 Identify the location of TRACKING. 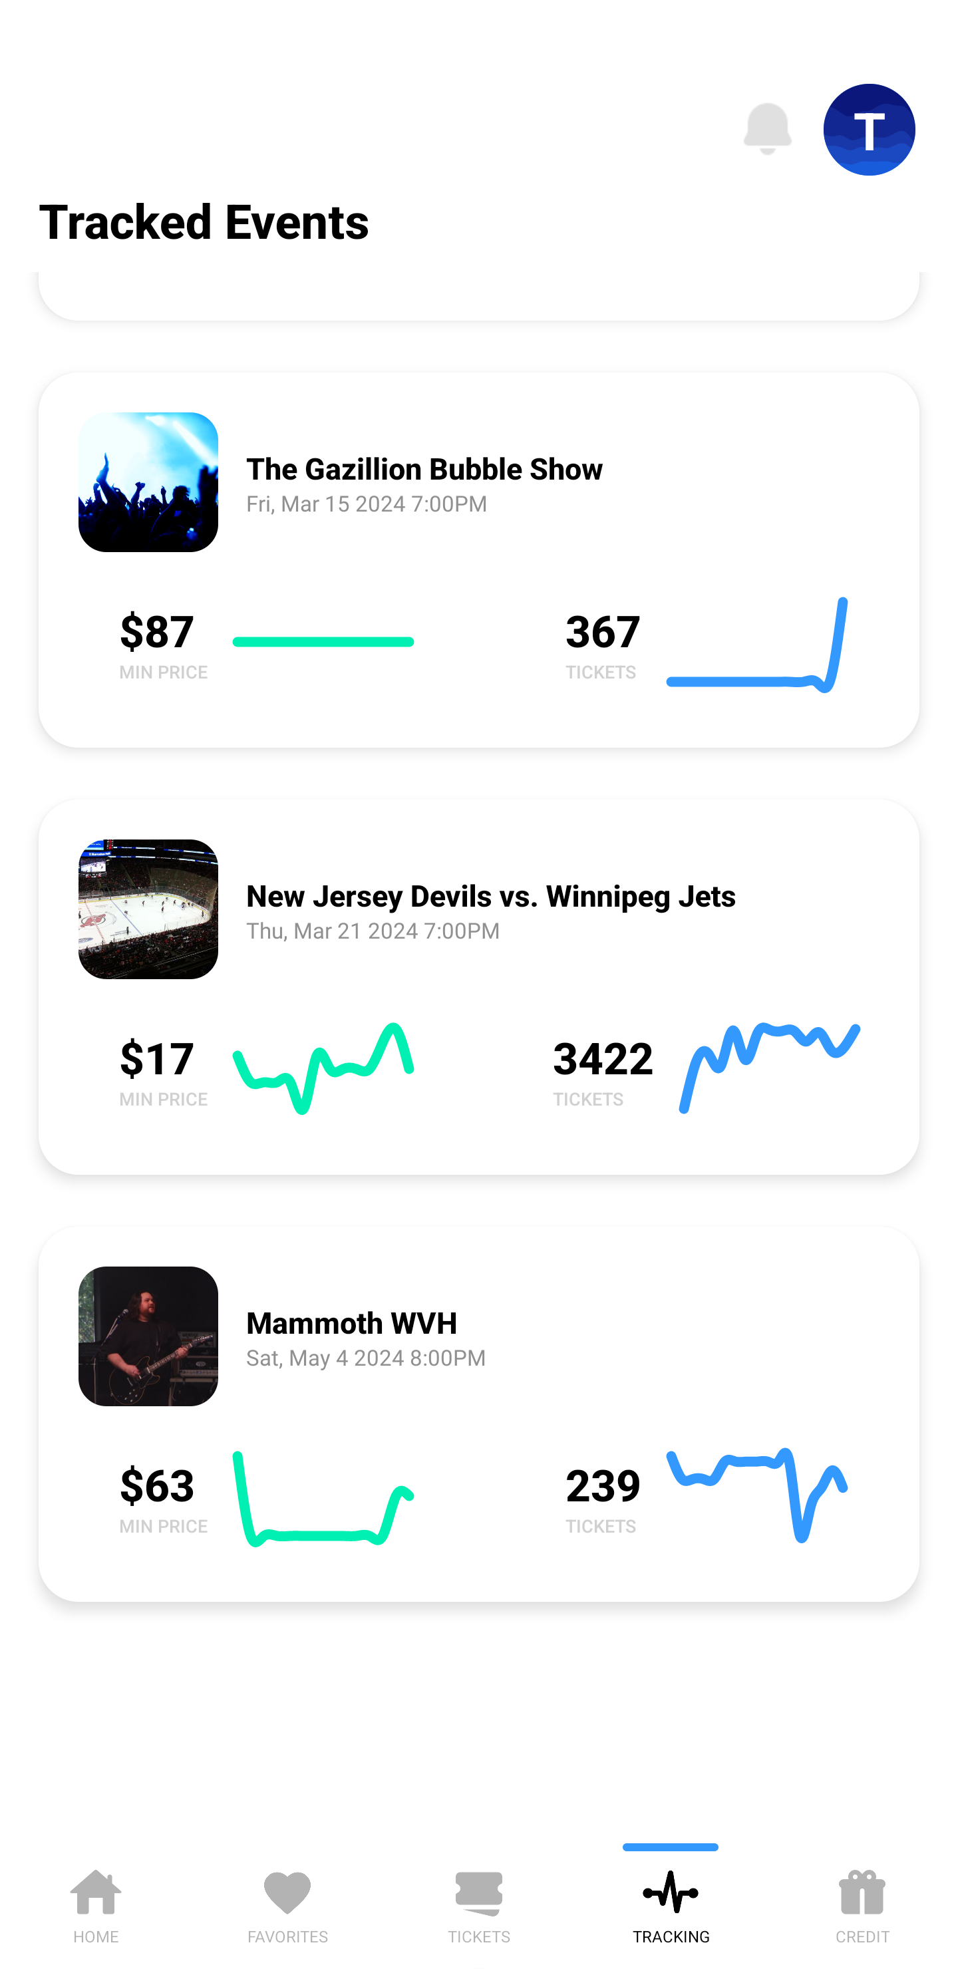
(671, 1902).